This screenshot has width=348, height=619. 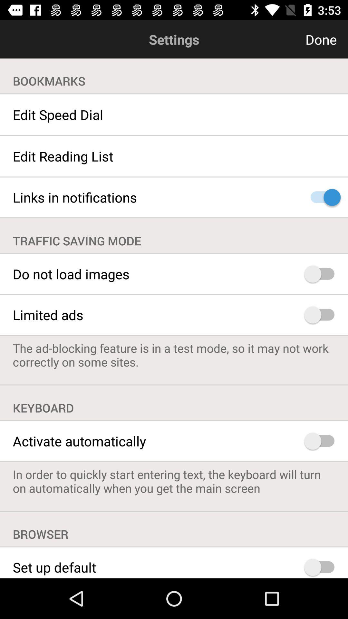 What do you see at coordinates (174, 114) in the screenshot?
I see `turn on the button above edit reading list icon` at bounding box center [174, 114].